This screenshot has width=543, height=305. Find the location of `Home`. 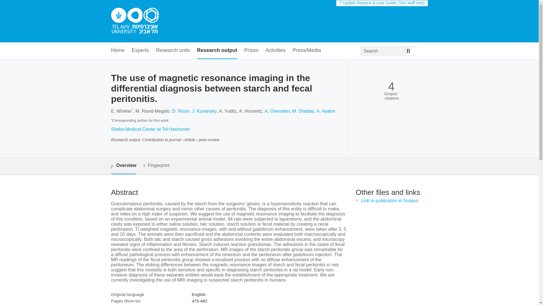

Home is located at coordinates (117, 51).